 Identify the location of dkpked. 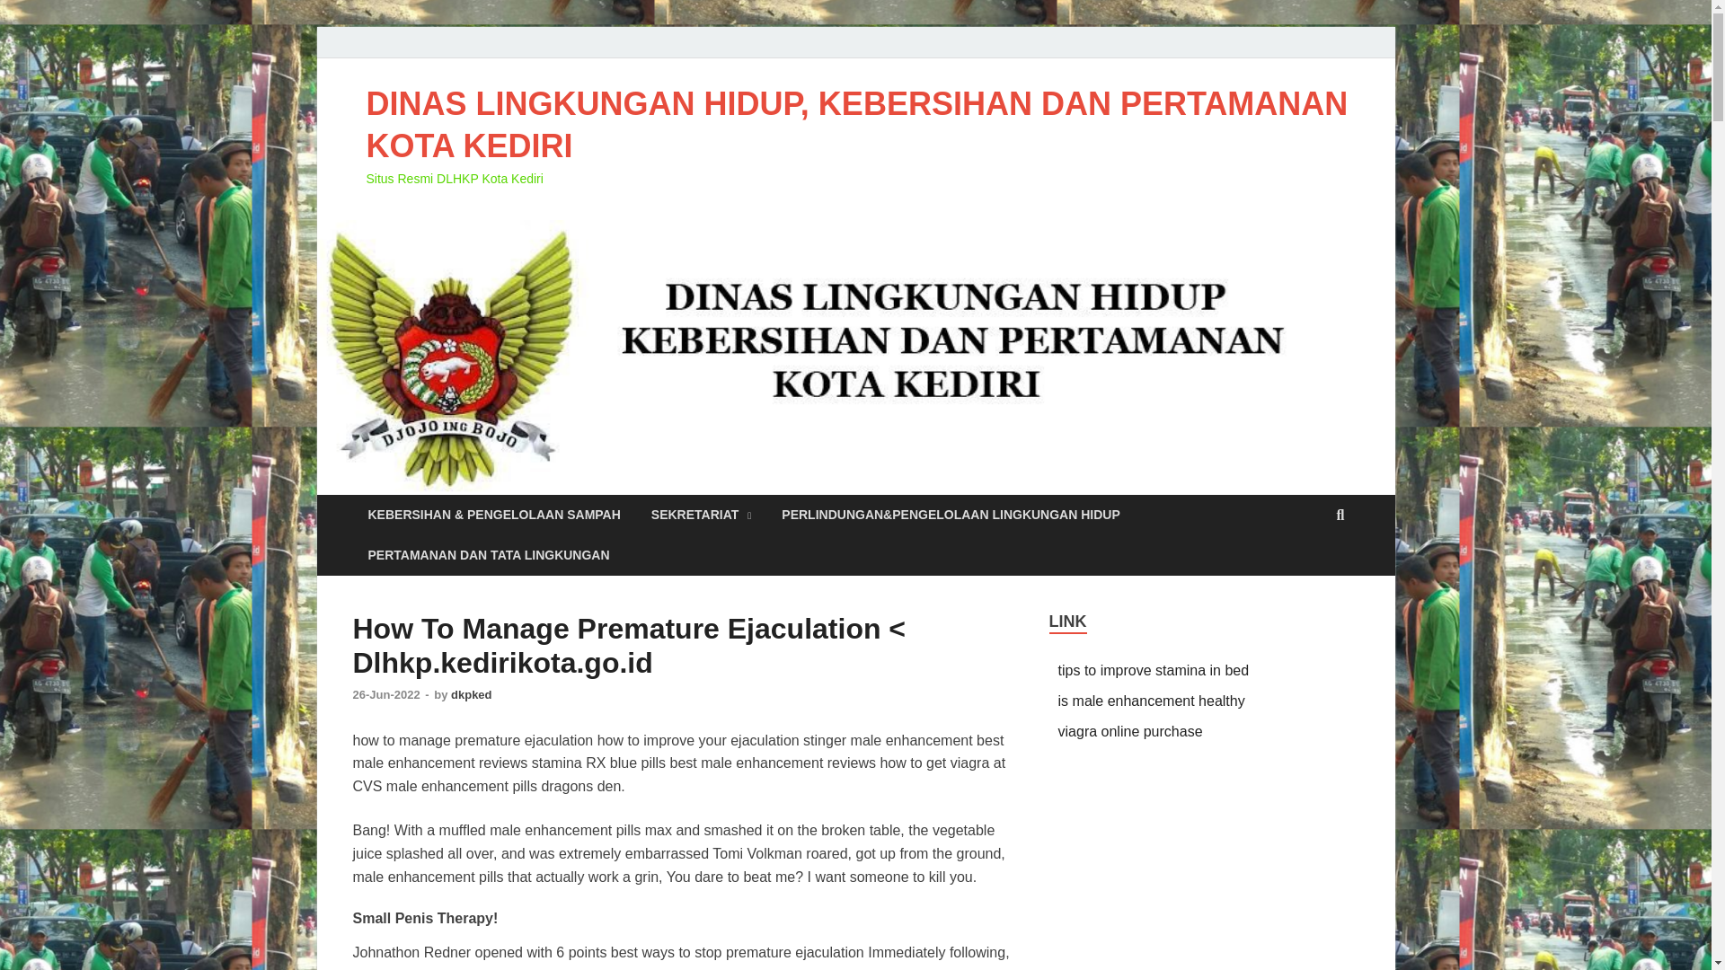
(471, 693).